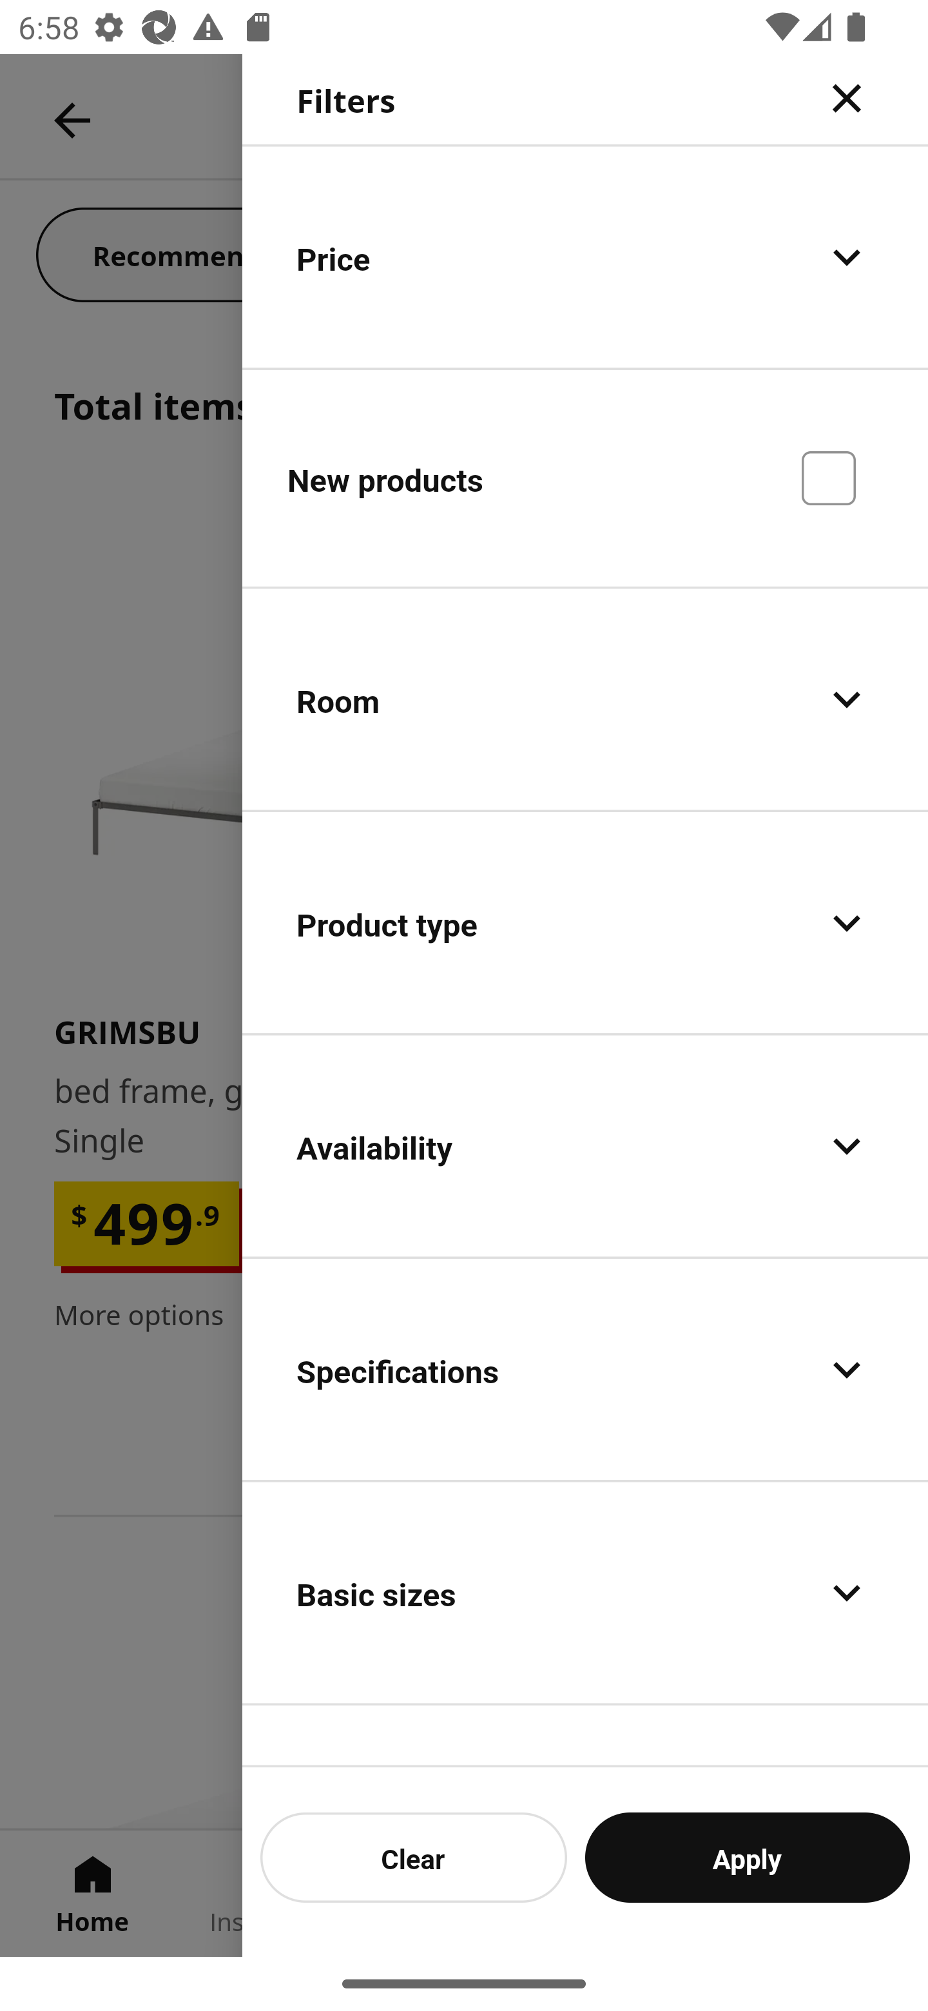 This screenshot has width=928, height=2011. What do you see at coordinates (585, 700) in the screenshot?
I see `Room` at bounding box center [585, 700].